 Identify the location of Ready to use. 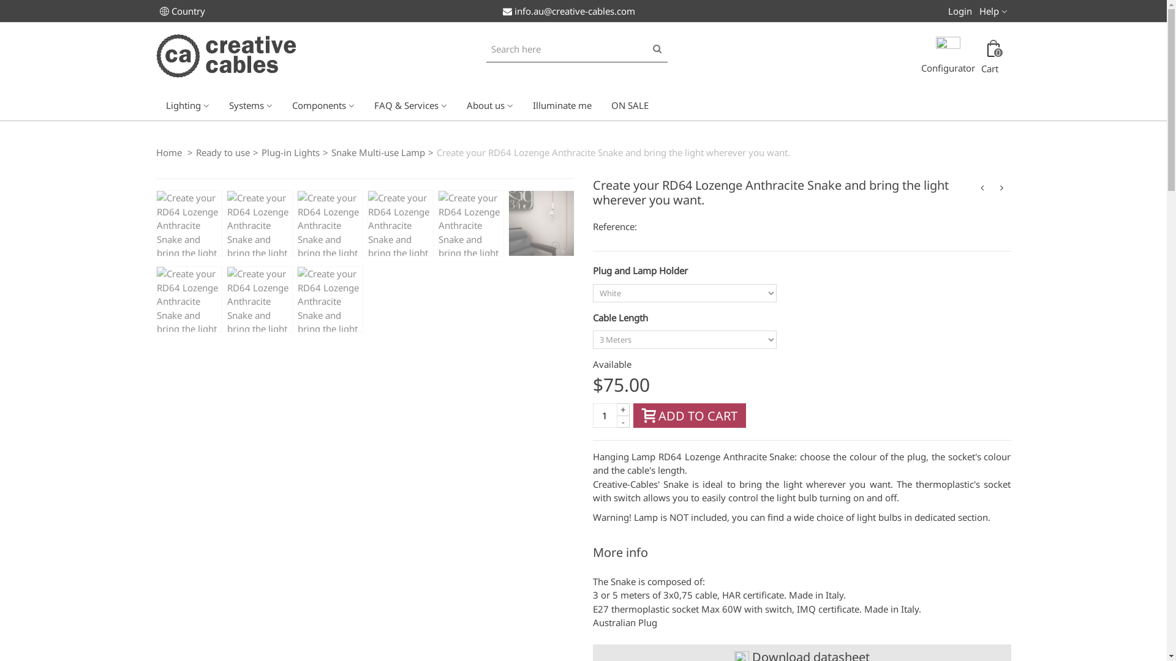
(223, 152).